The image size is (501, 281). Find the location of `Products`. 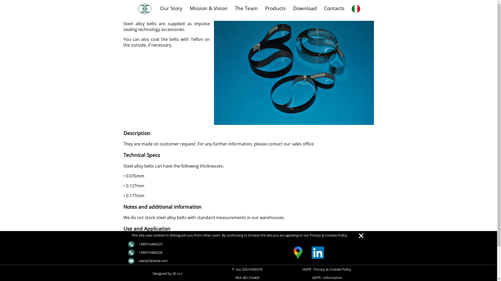

Products is located at coordinates (276, 8).